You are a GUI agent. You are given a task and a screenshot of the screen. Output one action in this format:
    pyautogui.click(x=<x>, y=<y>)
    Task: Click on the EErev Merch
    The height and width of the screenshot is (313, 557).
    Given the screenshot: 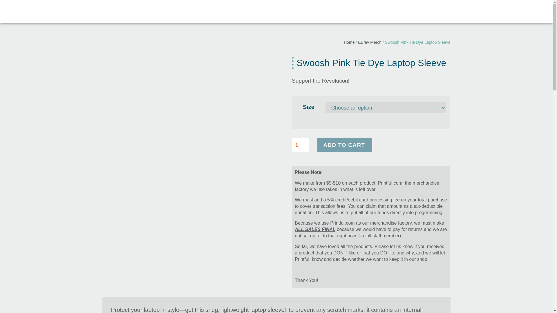 What is the action you would take?
    pyautogui.click(x=370, y=42)
    